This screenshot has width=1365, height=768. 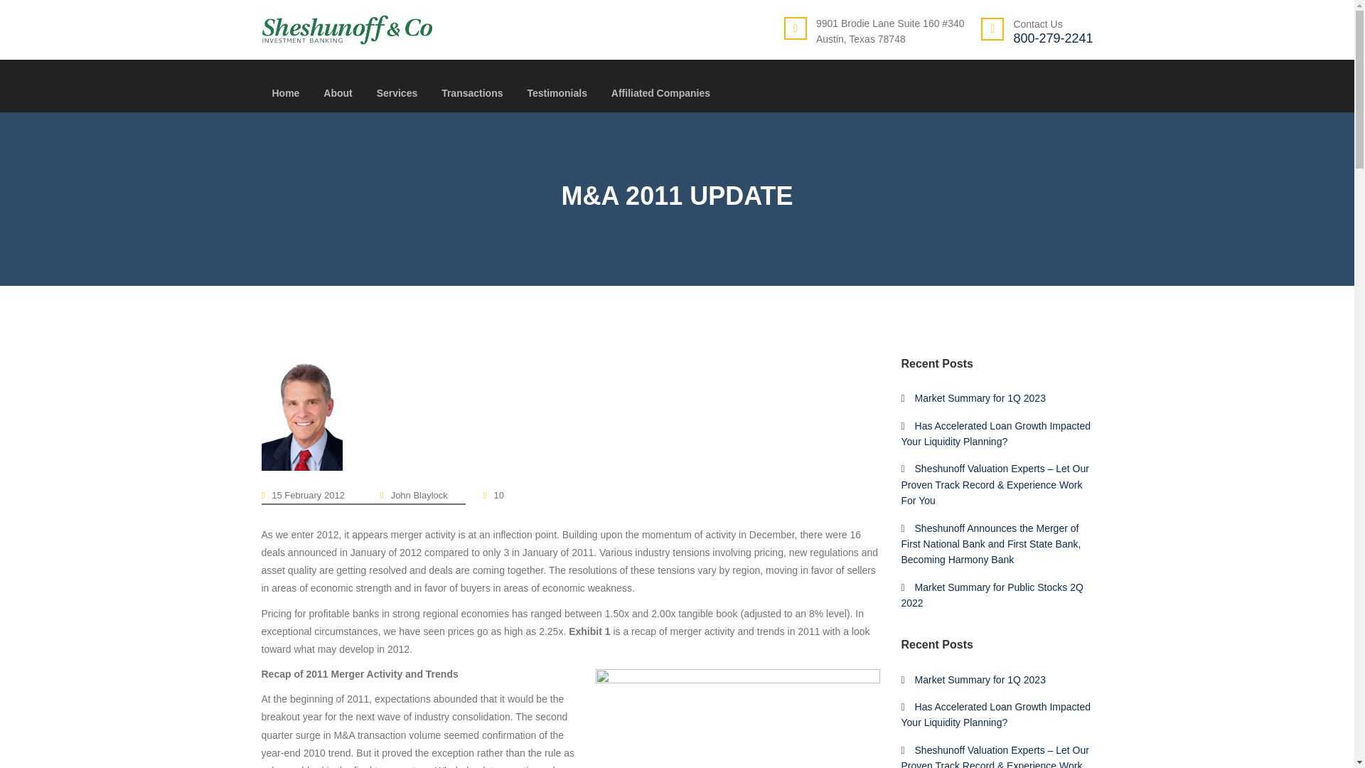 What do you see at coordinates (397, 100) in the screenshot?
I see `Services` at bounding box center [397, 100].